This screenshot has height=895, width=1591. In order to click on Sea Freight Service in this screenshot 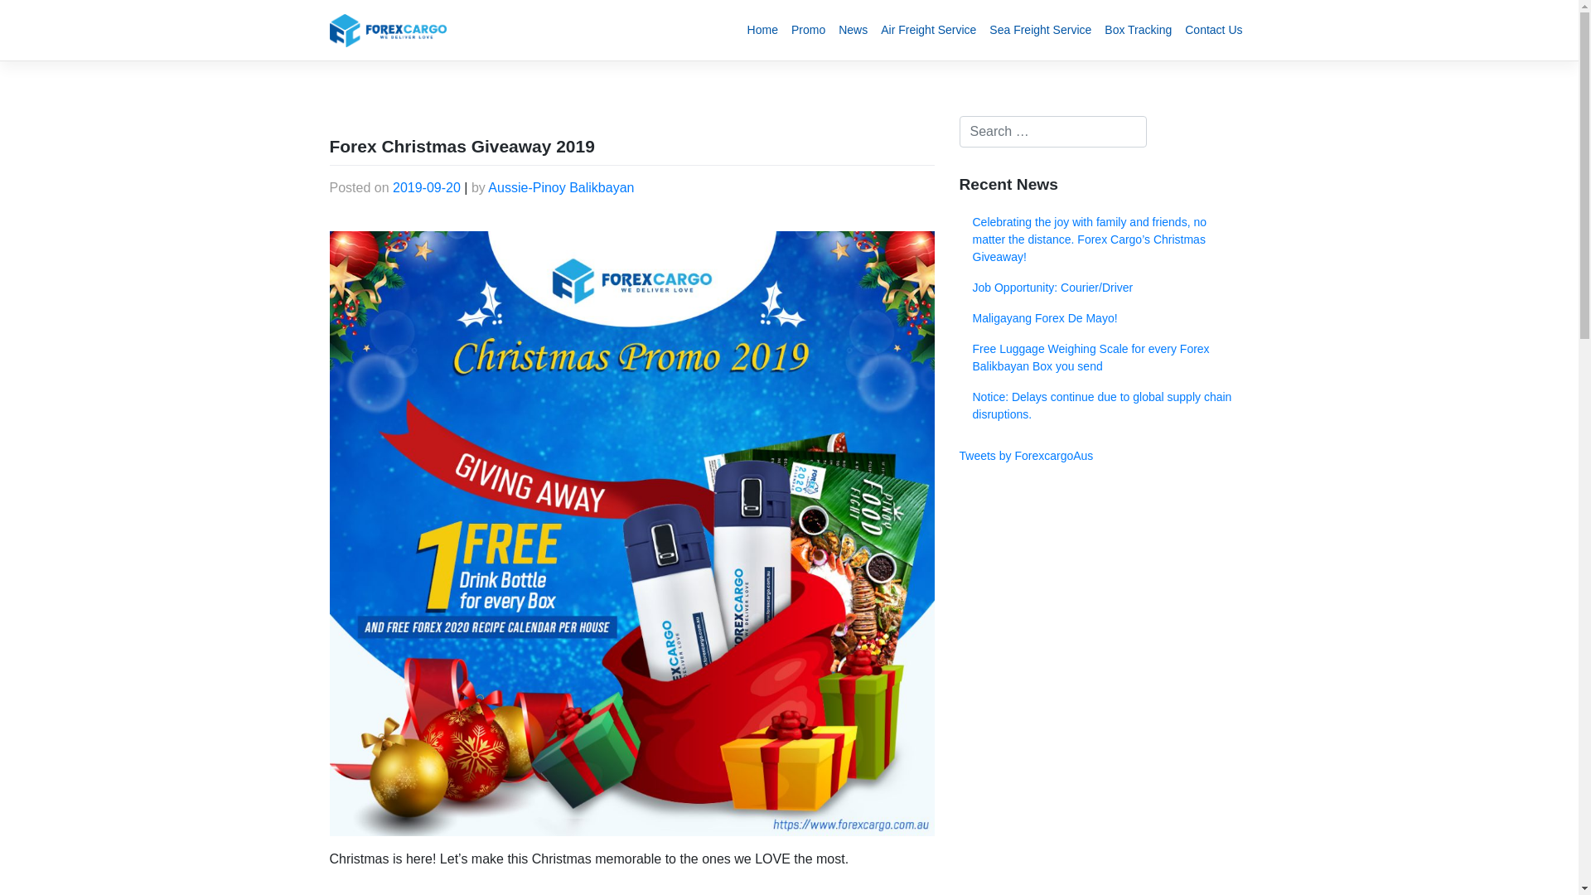, I will do `click(1041, 30)`.